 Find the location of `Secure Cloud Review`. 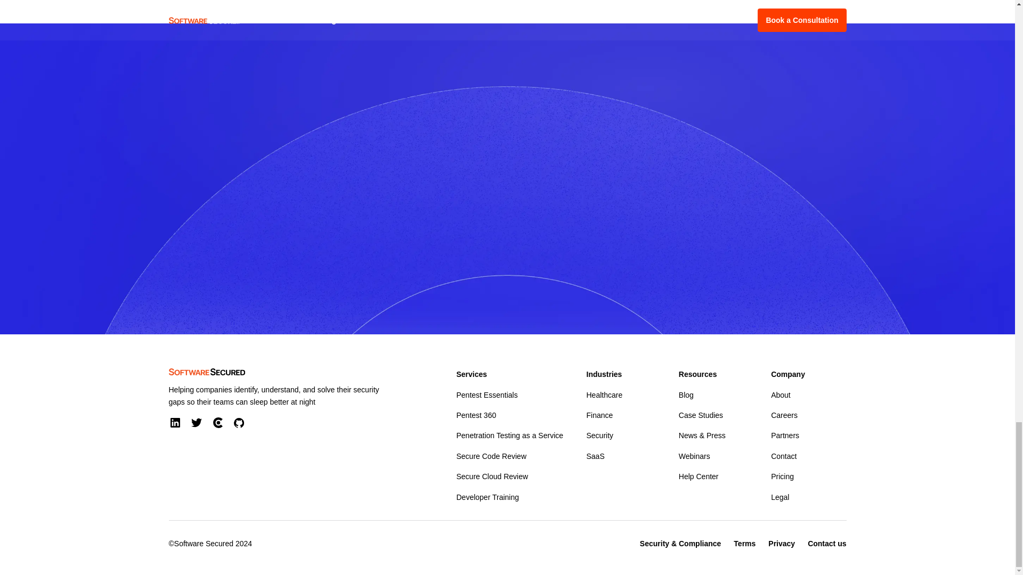

Secure Cloud Review is located at coordinates (492, 477).